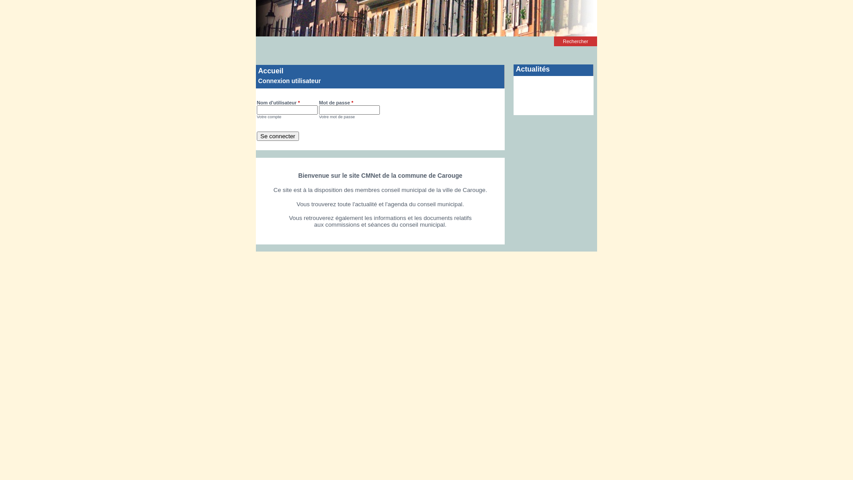 This screenshot has width=853, height=480. Describe the element at coordinates (426, 18) in the screenshot. I see `Accueil` at that location.